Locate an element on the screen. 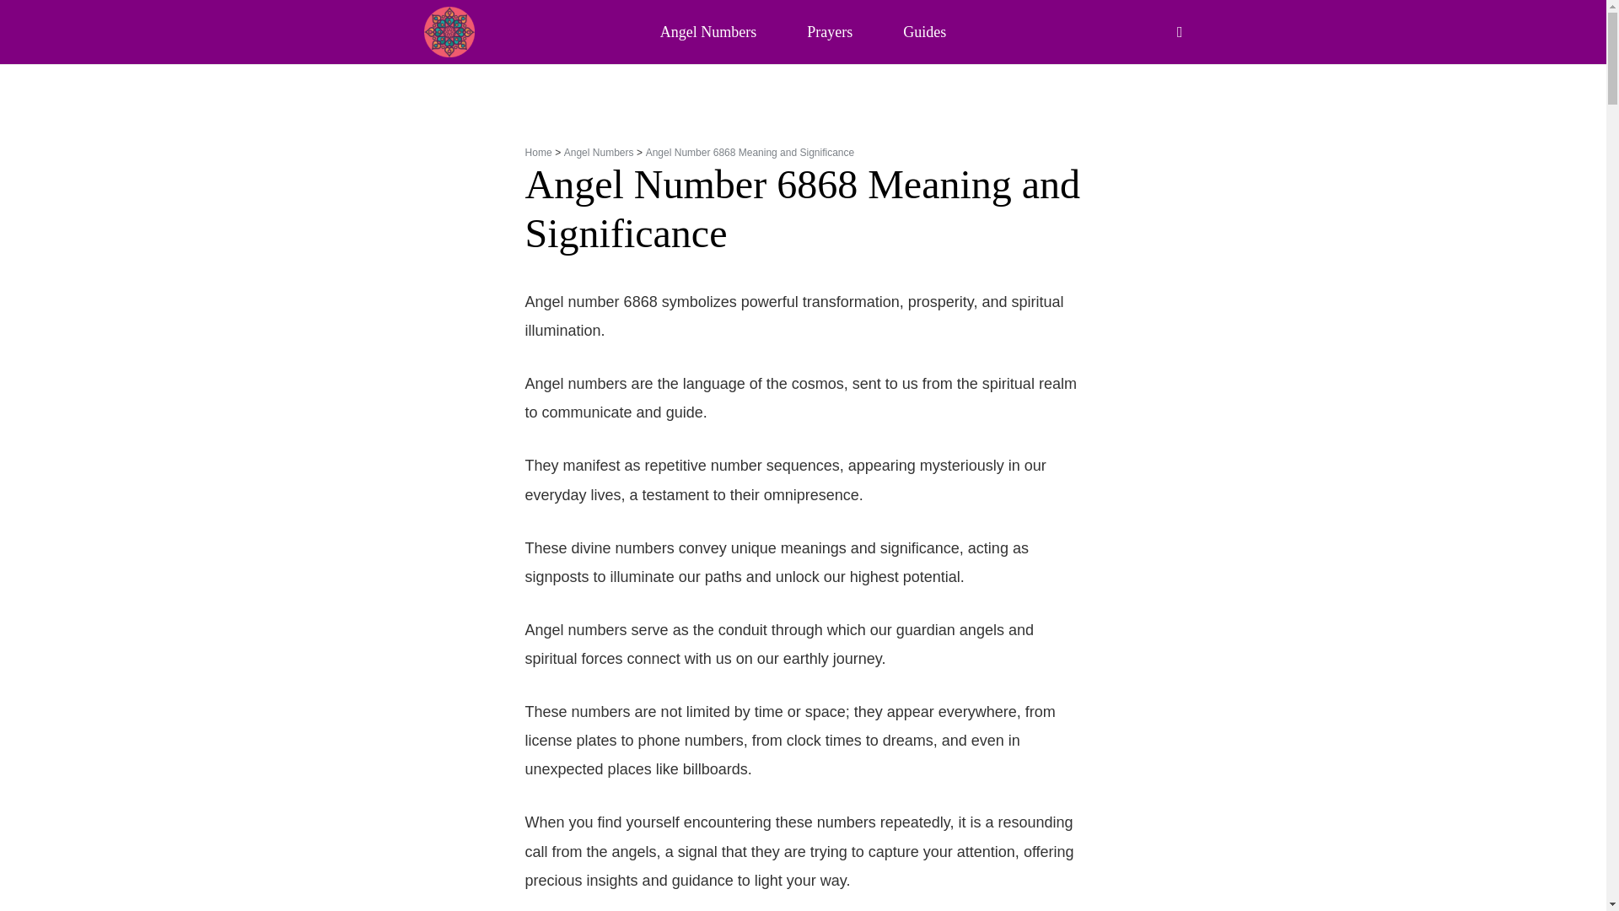  Prayers is located at coordinates (830, 32).